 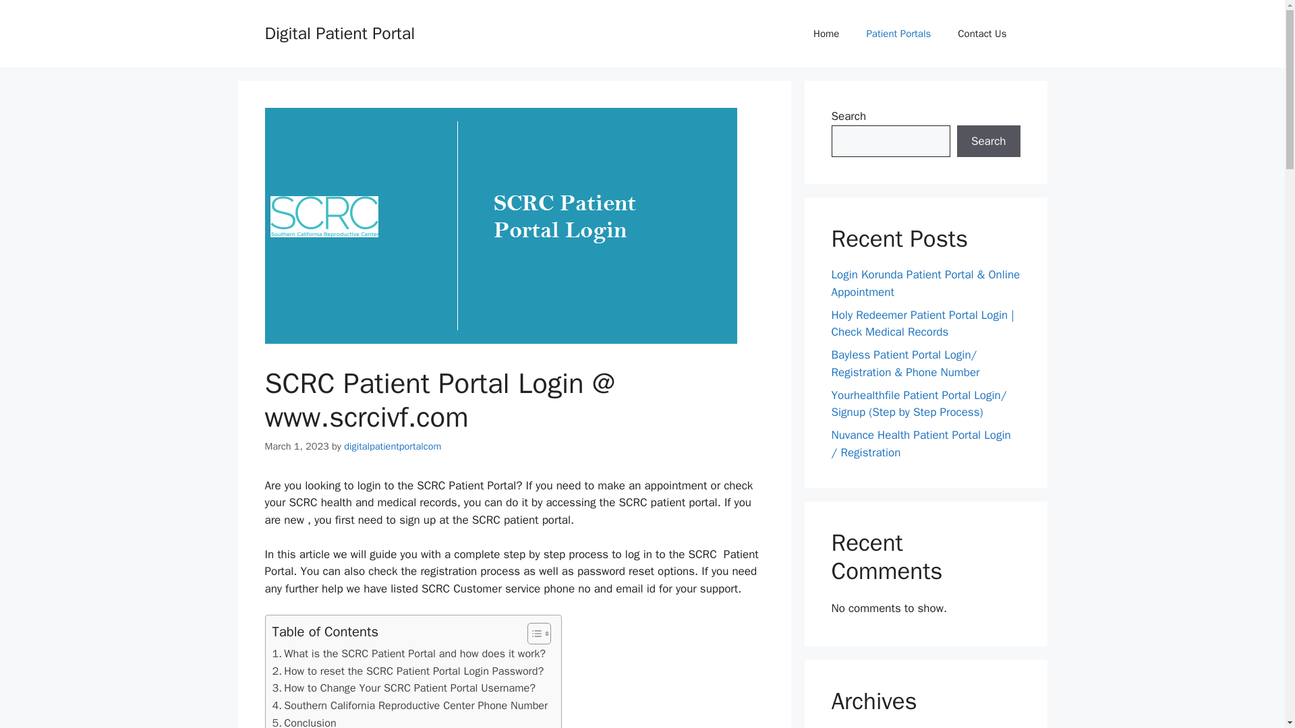 What do you see at coordinates (409, 653) in the screenshot?
I see `What is the SCRC Patient Portal and how does it work?` at bounding box center [409, 653].